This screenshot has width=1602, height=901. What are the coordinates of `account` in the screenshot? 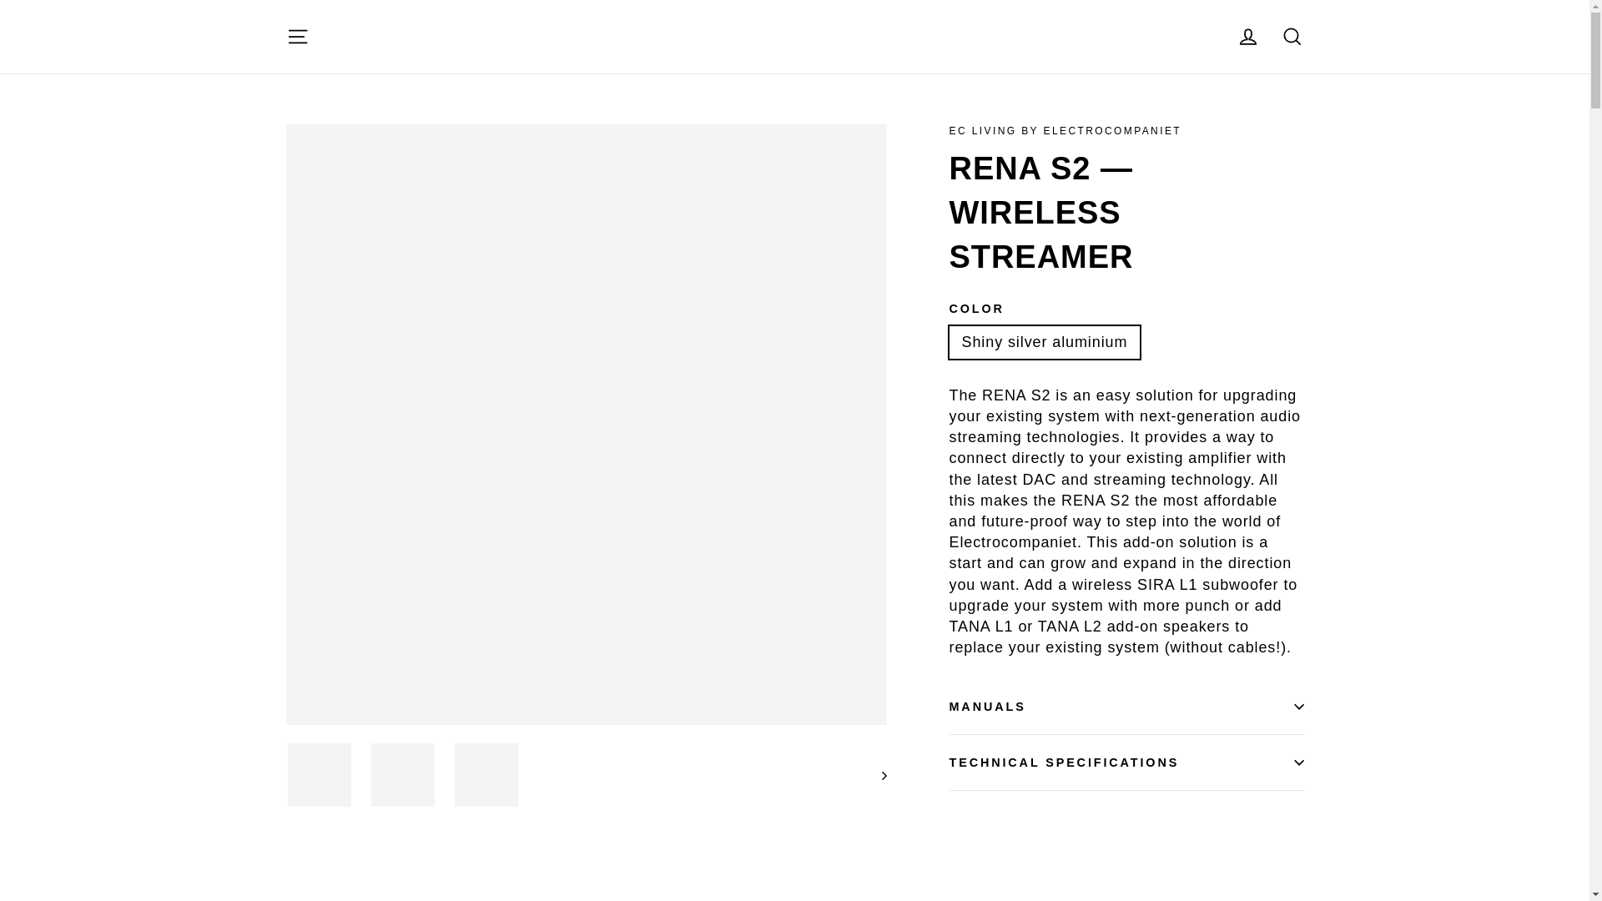 It's located at (1248, 37).